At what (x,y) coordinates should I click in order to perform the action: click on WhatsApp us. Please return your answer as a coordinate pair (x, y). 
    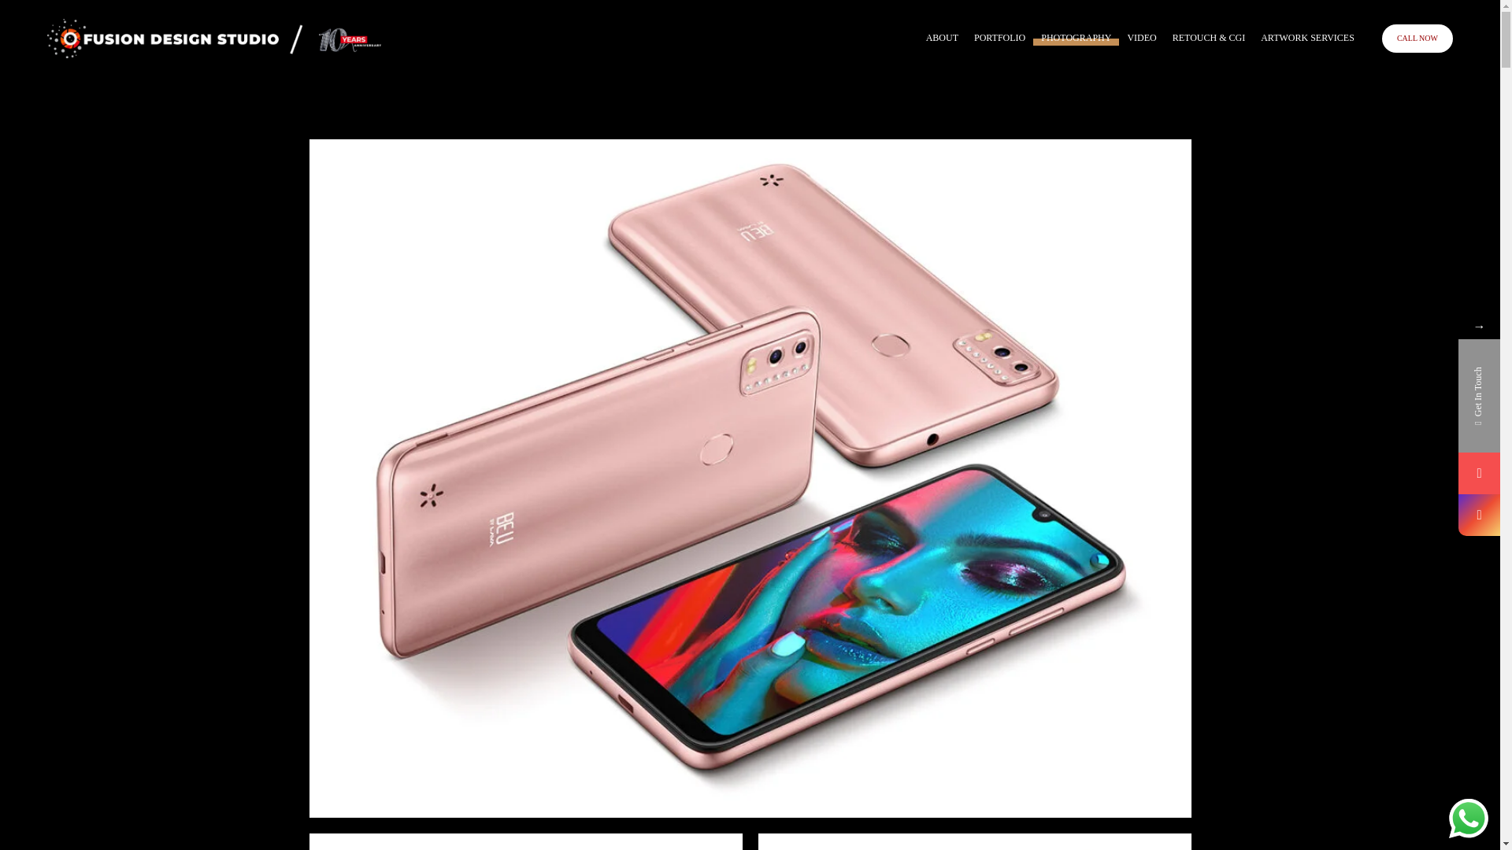
    Looking at the image, I should click on (1468, 819).